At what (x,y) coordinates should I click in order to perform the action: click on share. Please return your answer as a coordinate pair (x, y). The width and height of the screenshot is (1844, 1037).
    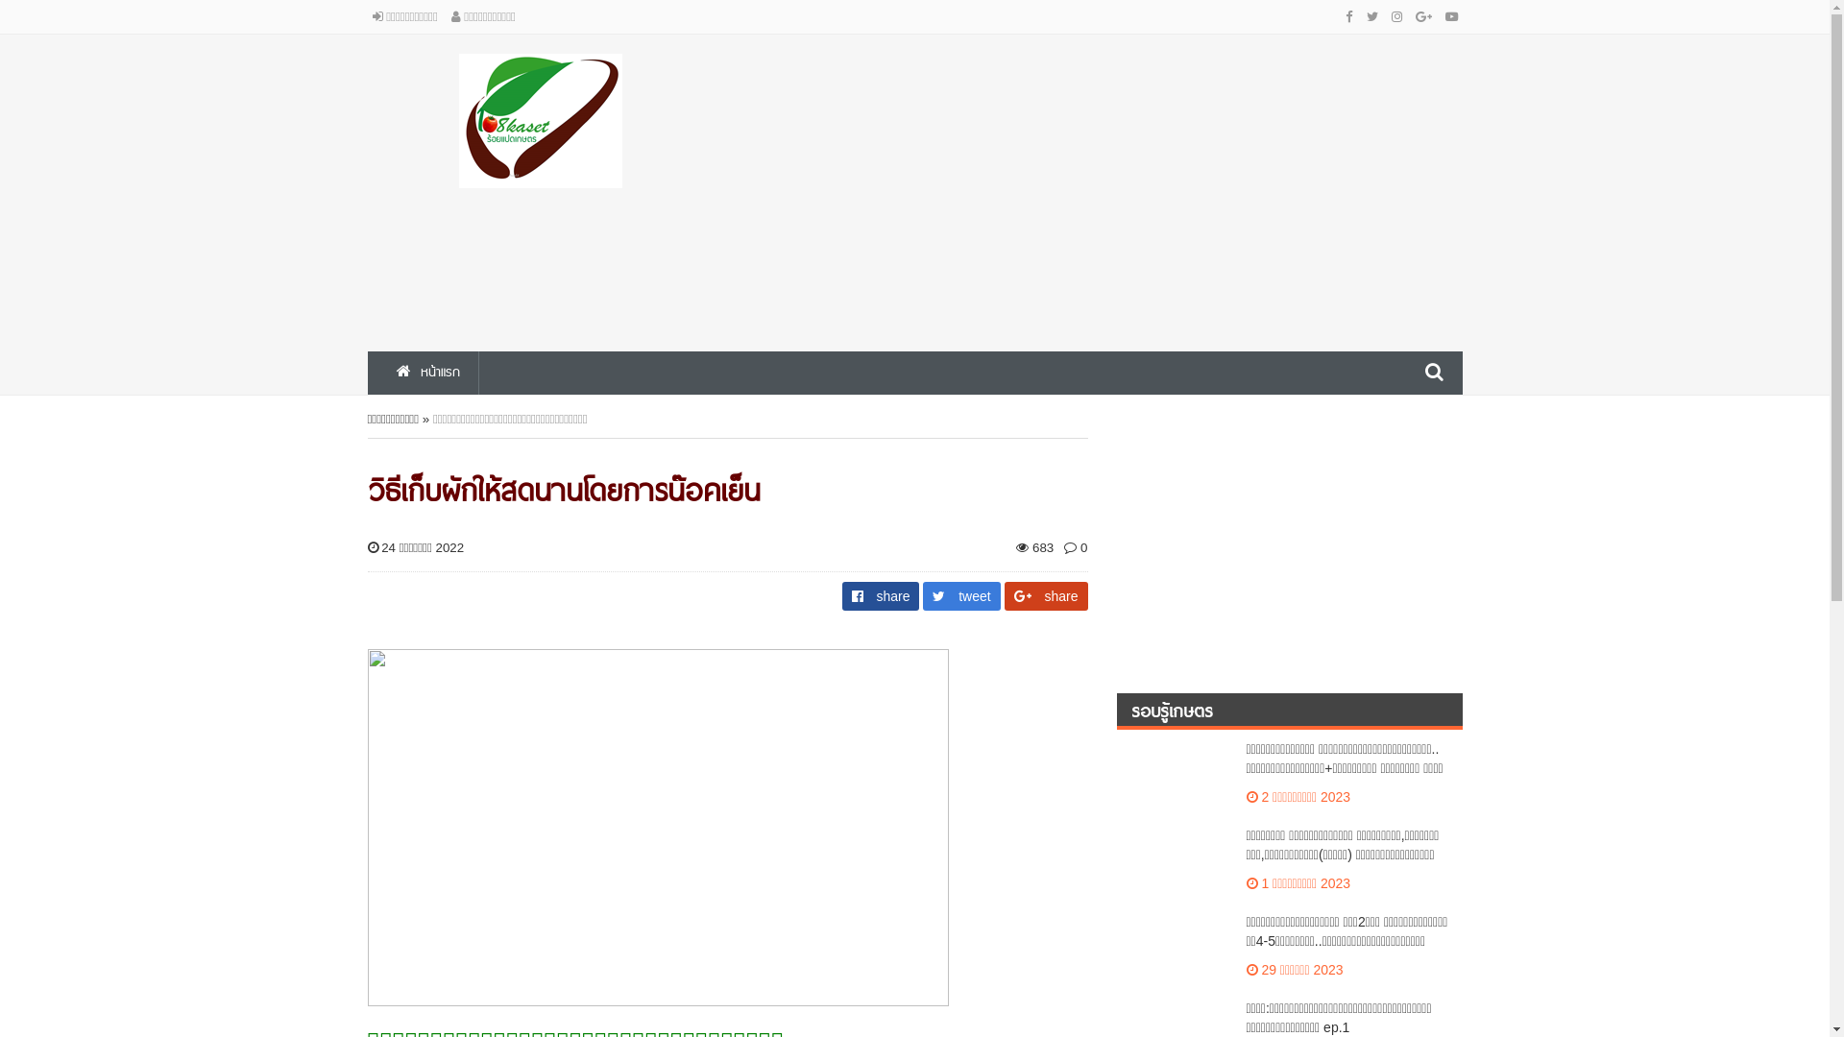
    Looking at the image, I should click on (884, 595).